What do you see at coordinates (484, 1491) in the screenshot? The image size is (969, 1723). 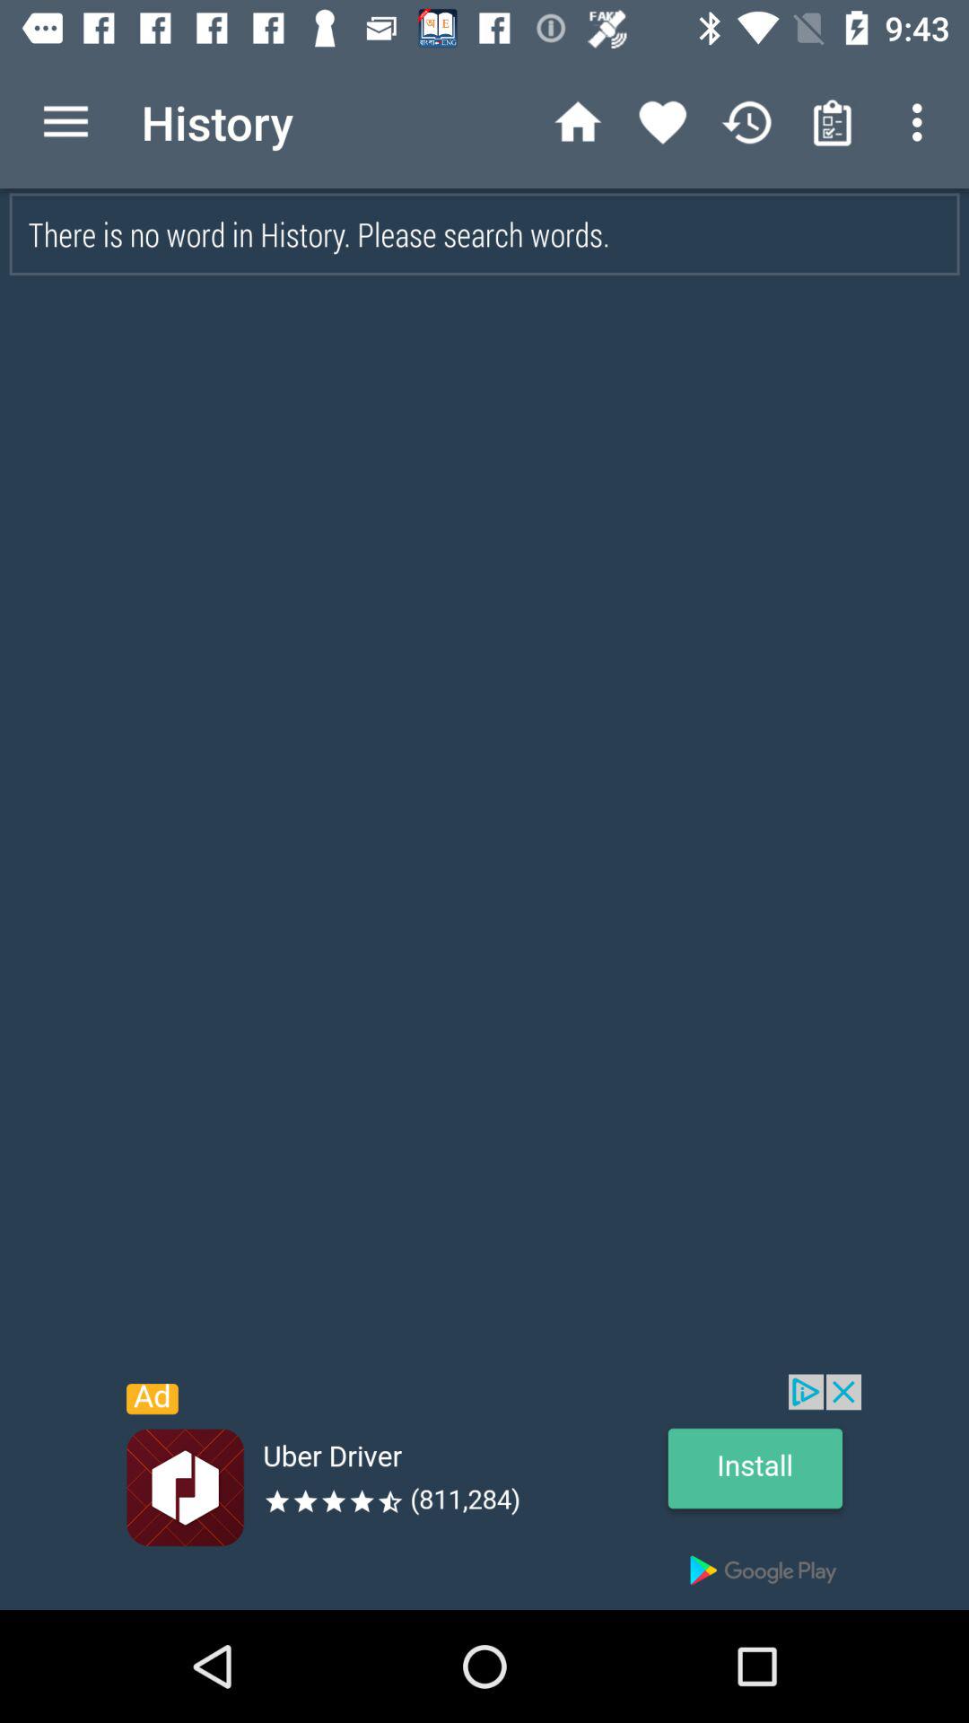 I see `view advertisement` at bounding box center [484, 1491].